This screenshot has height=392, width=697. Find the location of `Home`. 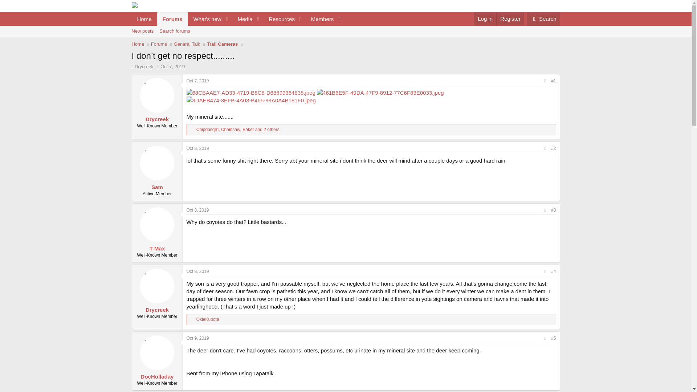

Home is located at coordinates (237, 19).